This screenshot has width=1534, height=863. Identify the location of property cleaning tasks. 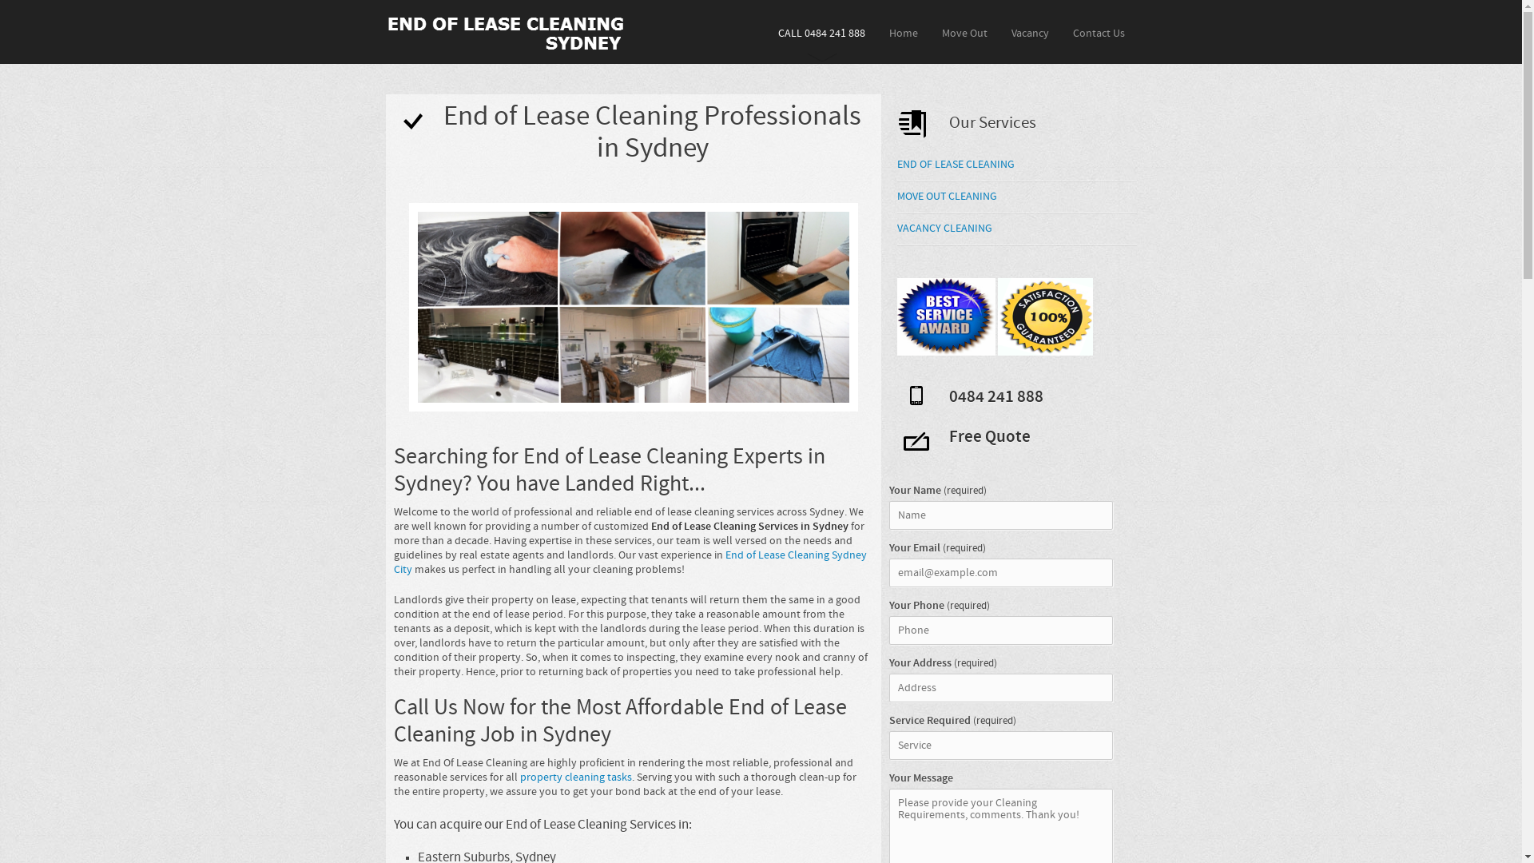
(575, 778).